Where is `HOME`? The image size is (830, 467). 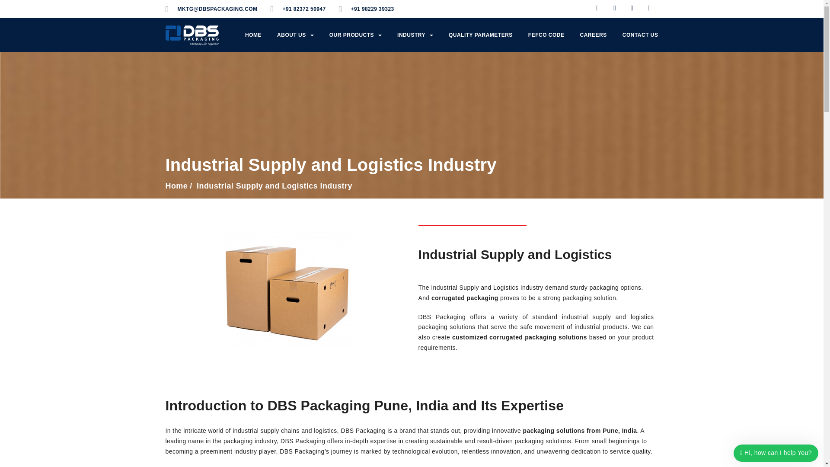
HOME is located at coordinates (253, 35).